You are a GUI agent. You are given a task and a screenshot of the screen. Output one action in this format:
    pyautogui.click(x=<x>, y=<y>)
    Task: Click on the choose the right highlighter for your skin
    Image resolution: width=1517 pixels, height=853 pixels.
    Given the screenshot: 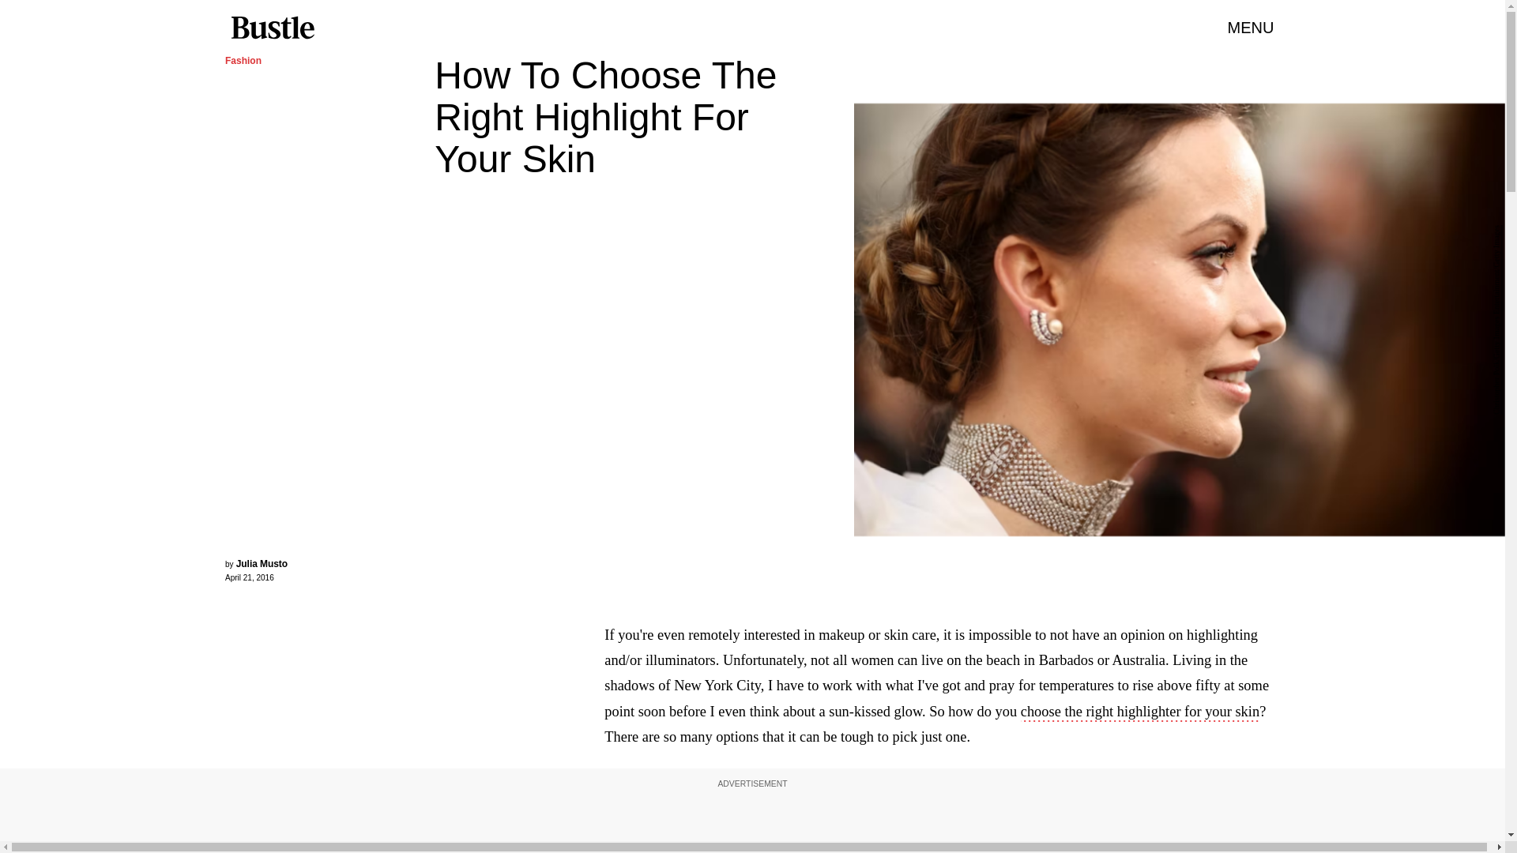 What is the action you would take?
    pyautogui.click(x=1139, y=712)
    